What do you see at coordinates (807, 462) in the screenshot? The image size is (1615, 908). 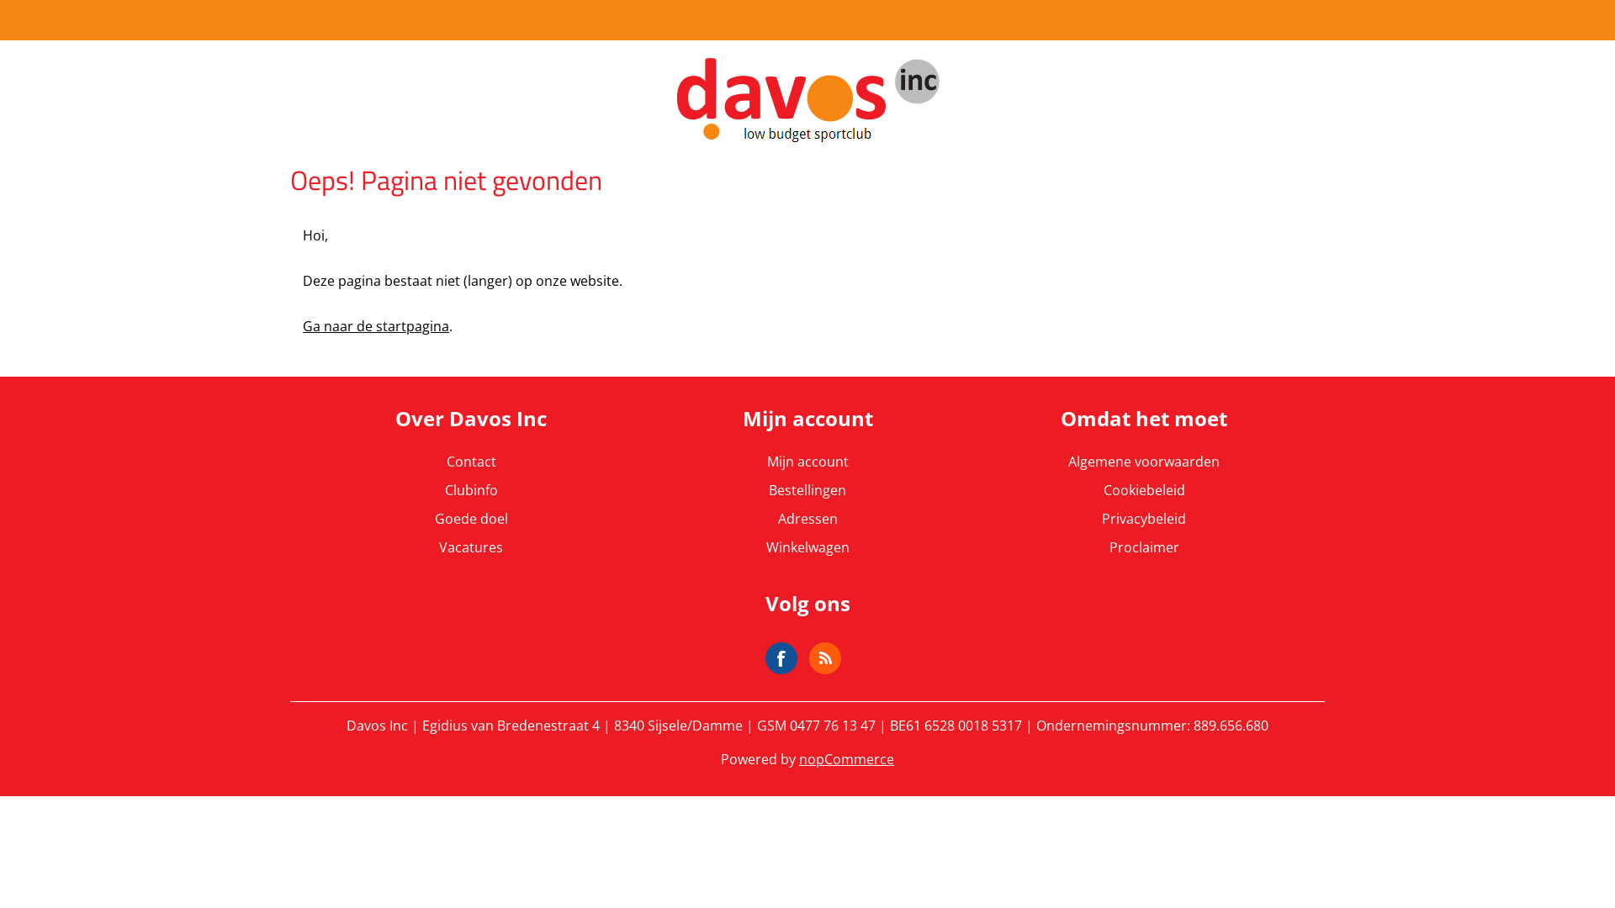 I see `Mijn account` at bounding box center [807, 462].